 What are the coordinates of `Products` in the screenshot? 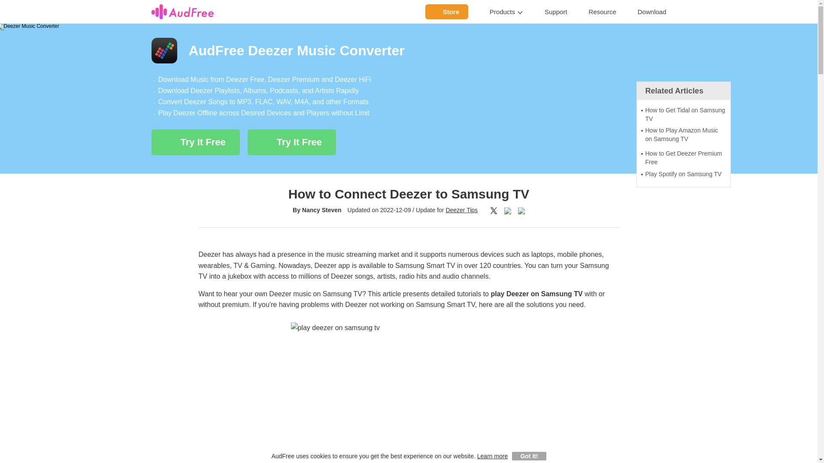 It's located at (506, 12).